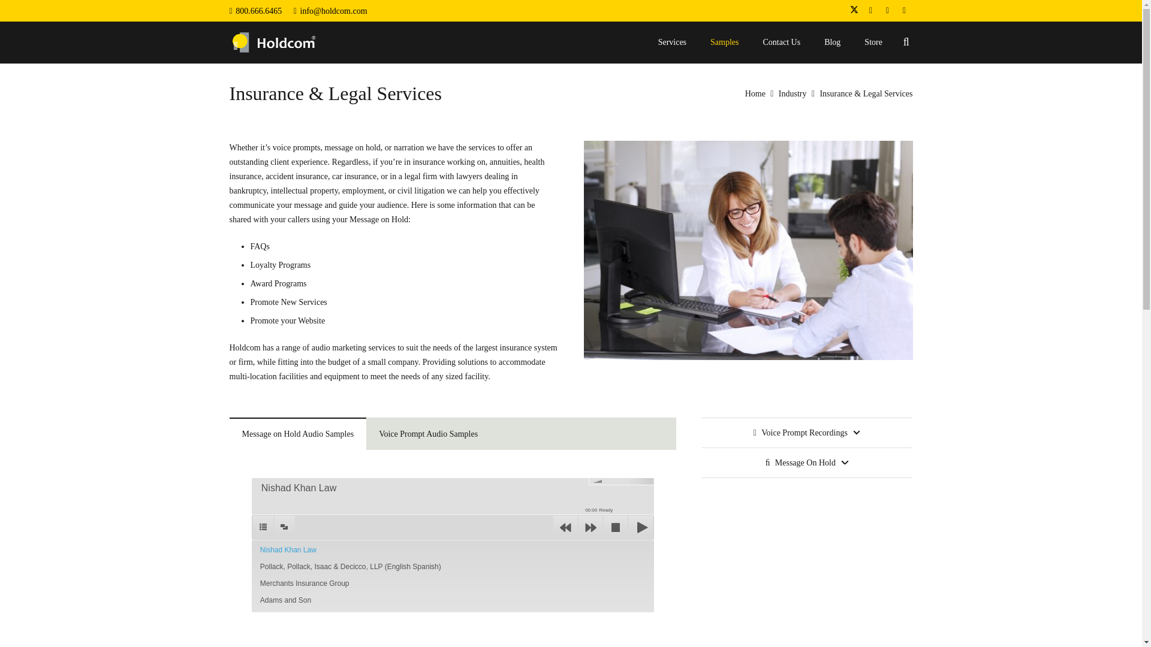  Describe the element at coordinates (854, 11) in the screenshot. I see `Twitter` at that location.